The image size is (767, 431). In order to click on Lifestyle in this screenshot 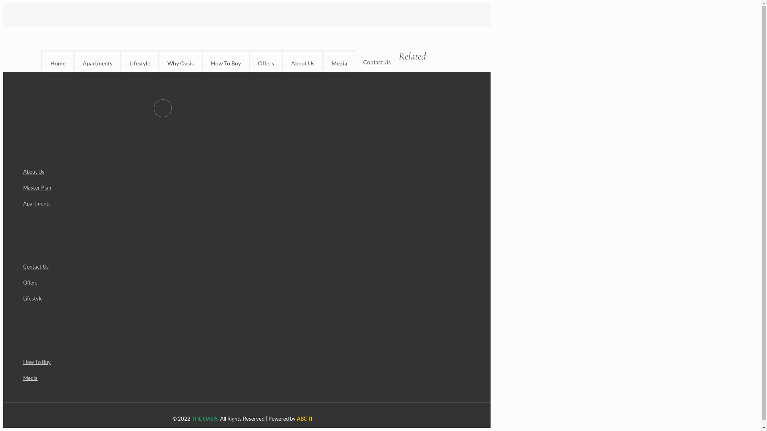, I will do `click(139, 63)`.